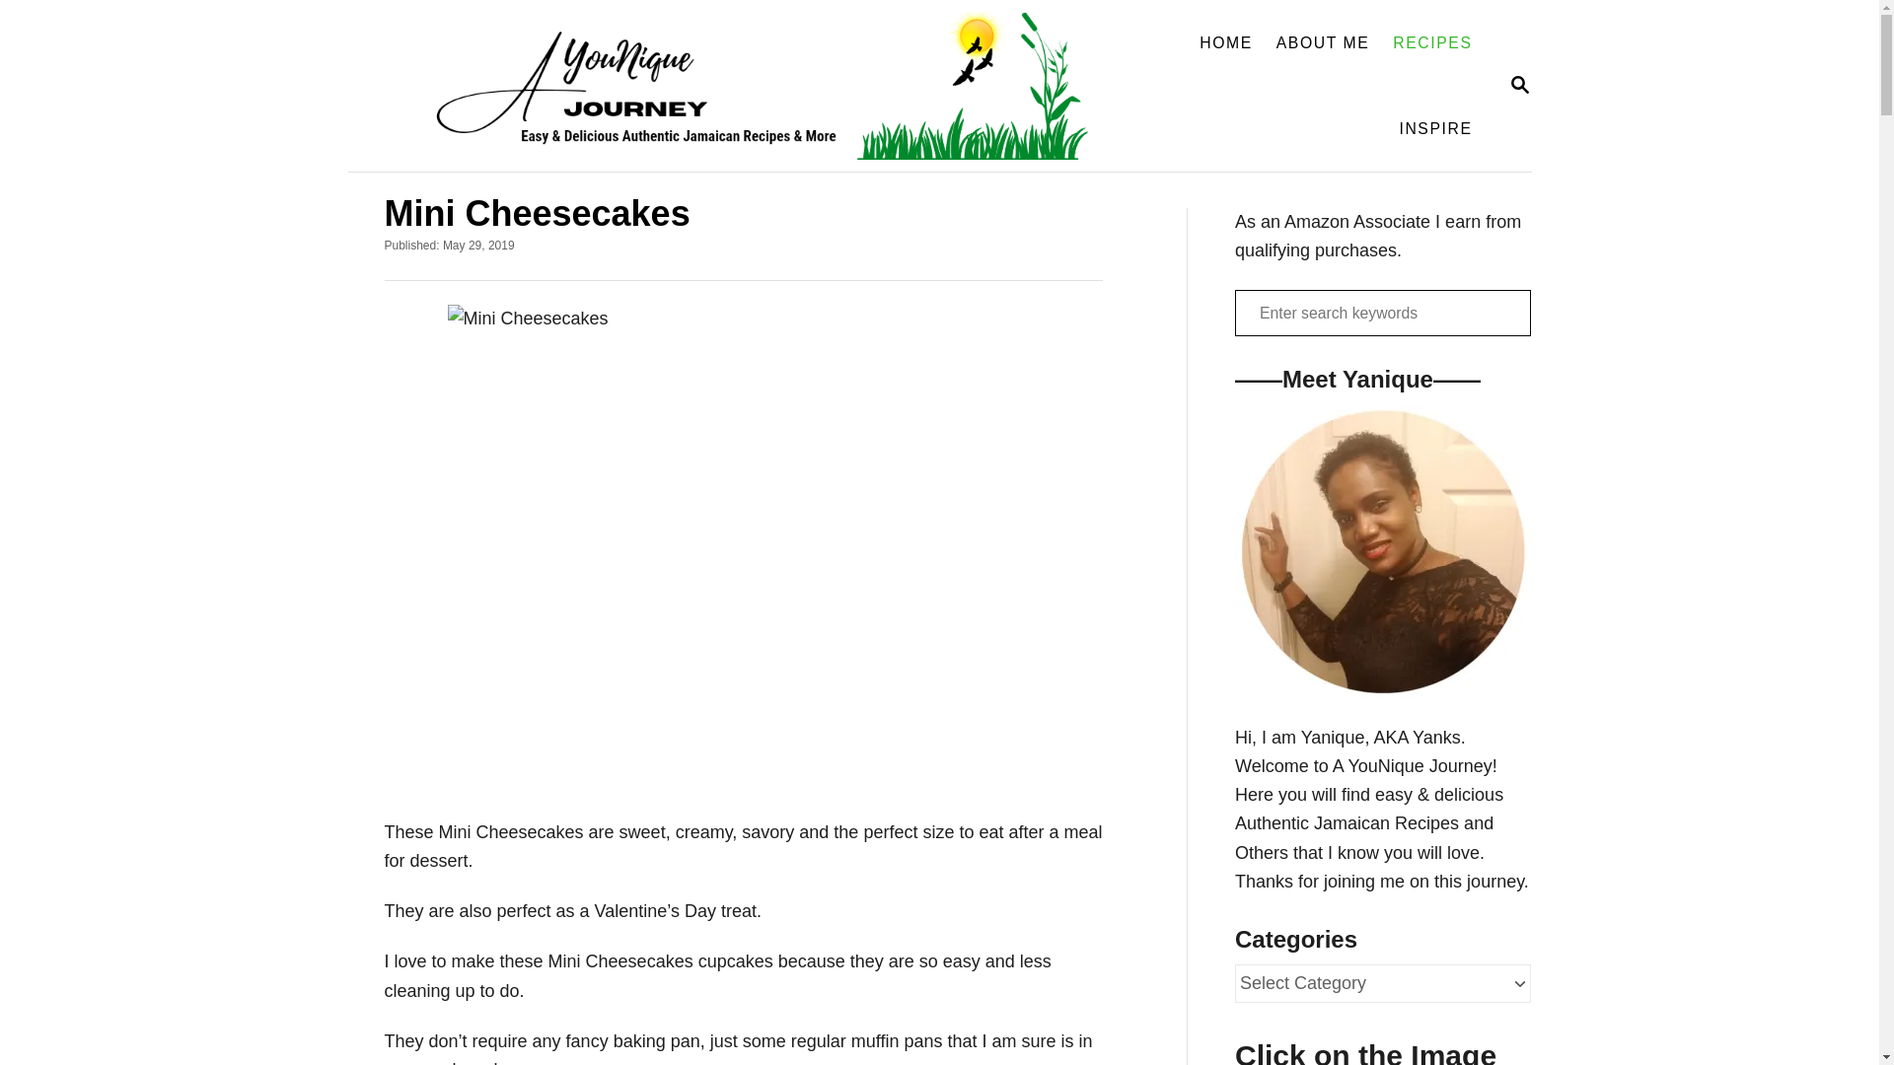 This screenshot has height=1065, width=1894. I want to click on INSPIRE, so click(1382, 313).